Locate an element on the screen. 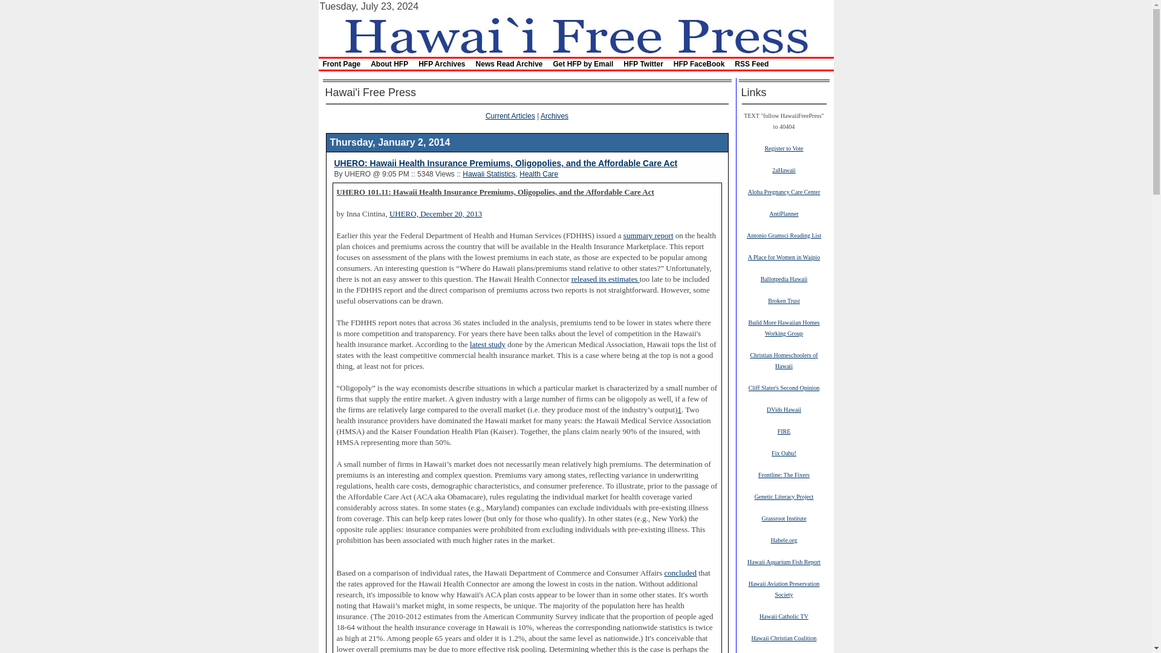  Hawaii Statistics is located at coordinates (489, 174).